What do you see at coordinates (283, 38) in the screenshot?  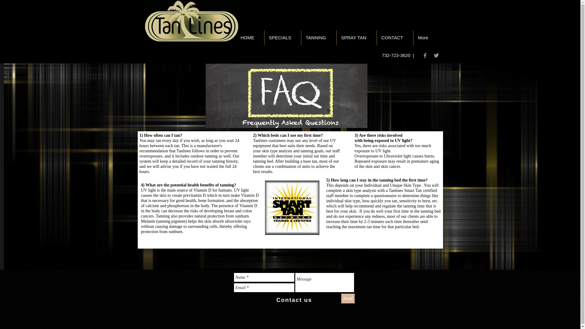 I see `SPECIALS` at bounding box center [283, 38].